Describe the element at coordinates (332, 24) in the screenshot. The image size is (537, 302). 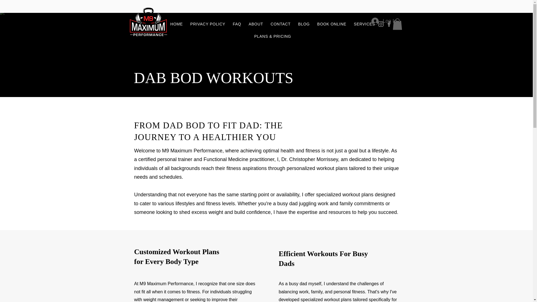
I see `BOOK ONLINE` at that location.